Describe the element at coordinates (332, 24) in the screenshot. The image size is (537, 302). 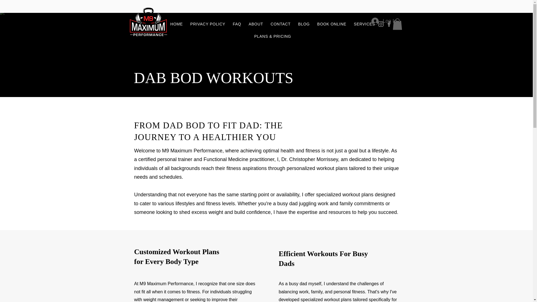
I see `BOOK ONLINE` at that location.